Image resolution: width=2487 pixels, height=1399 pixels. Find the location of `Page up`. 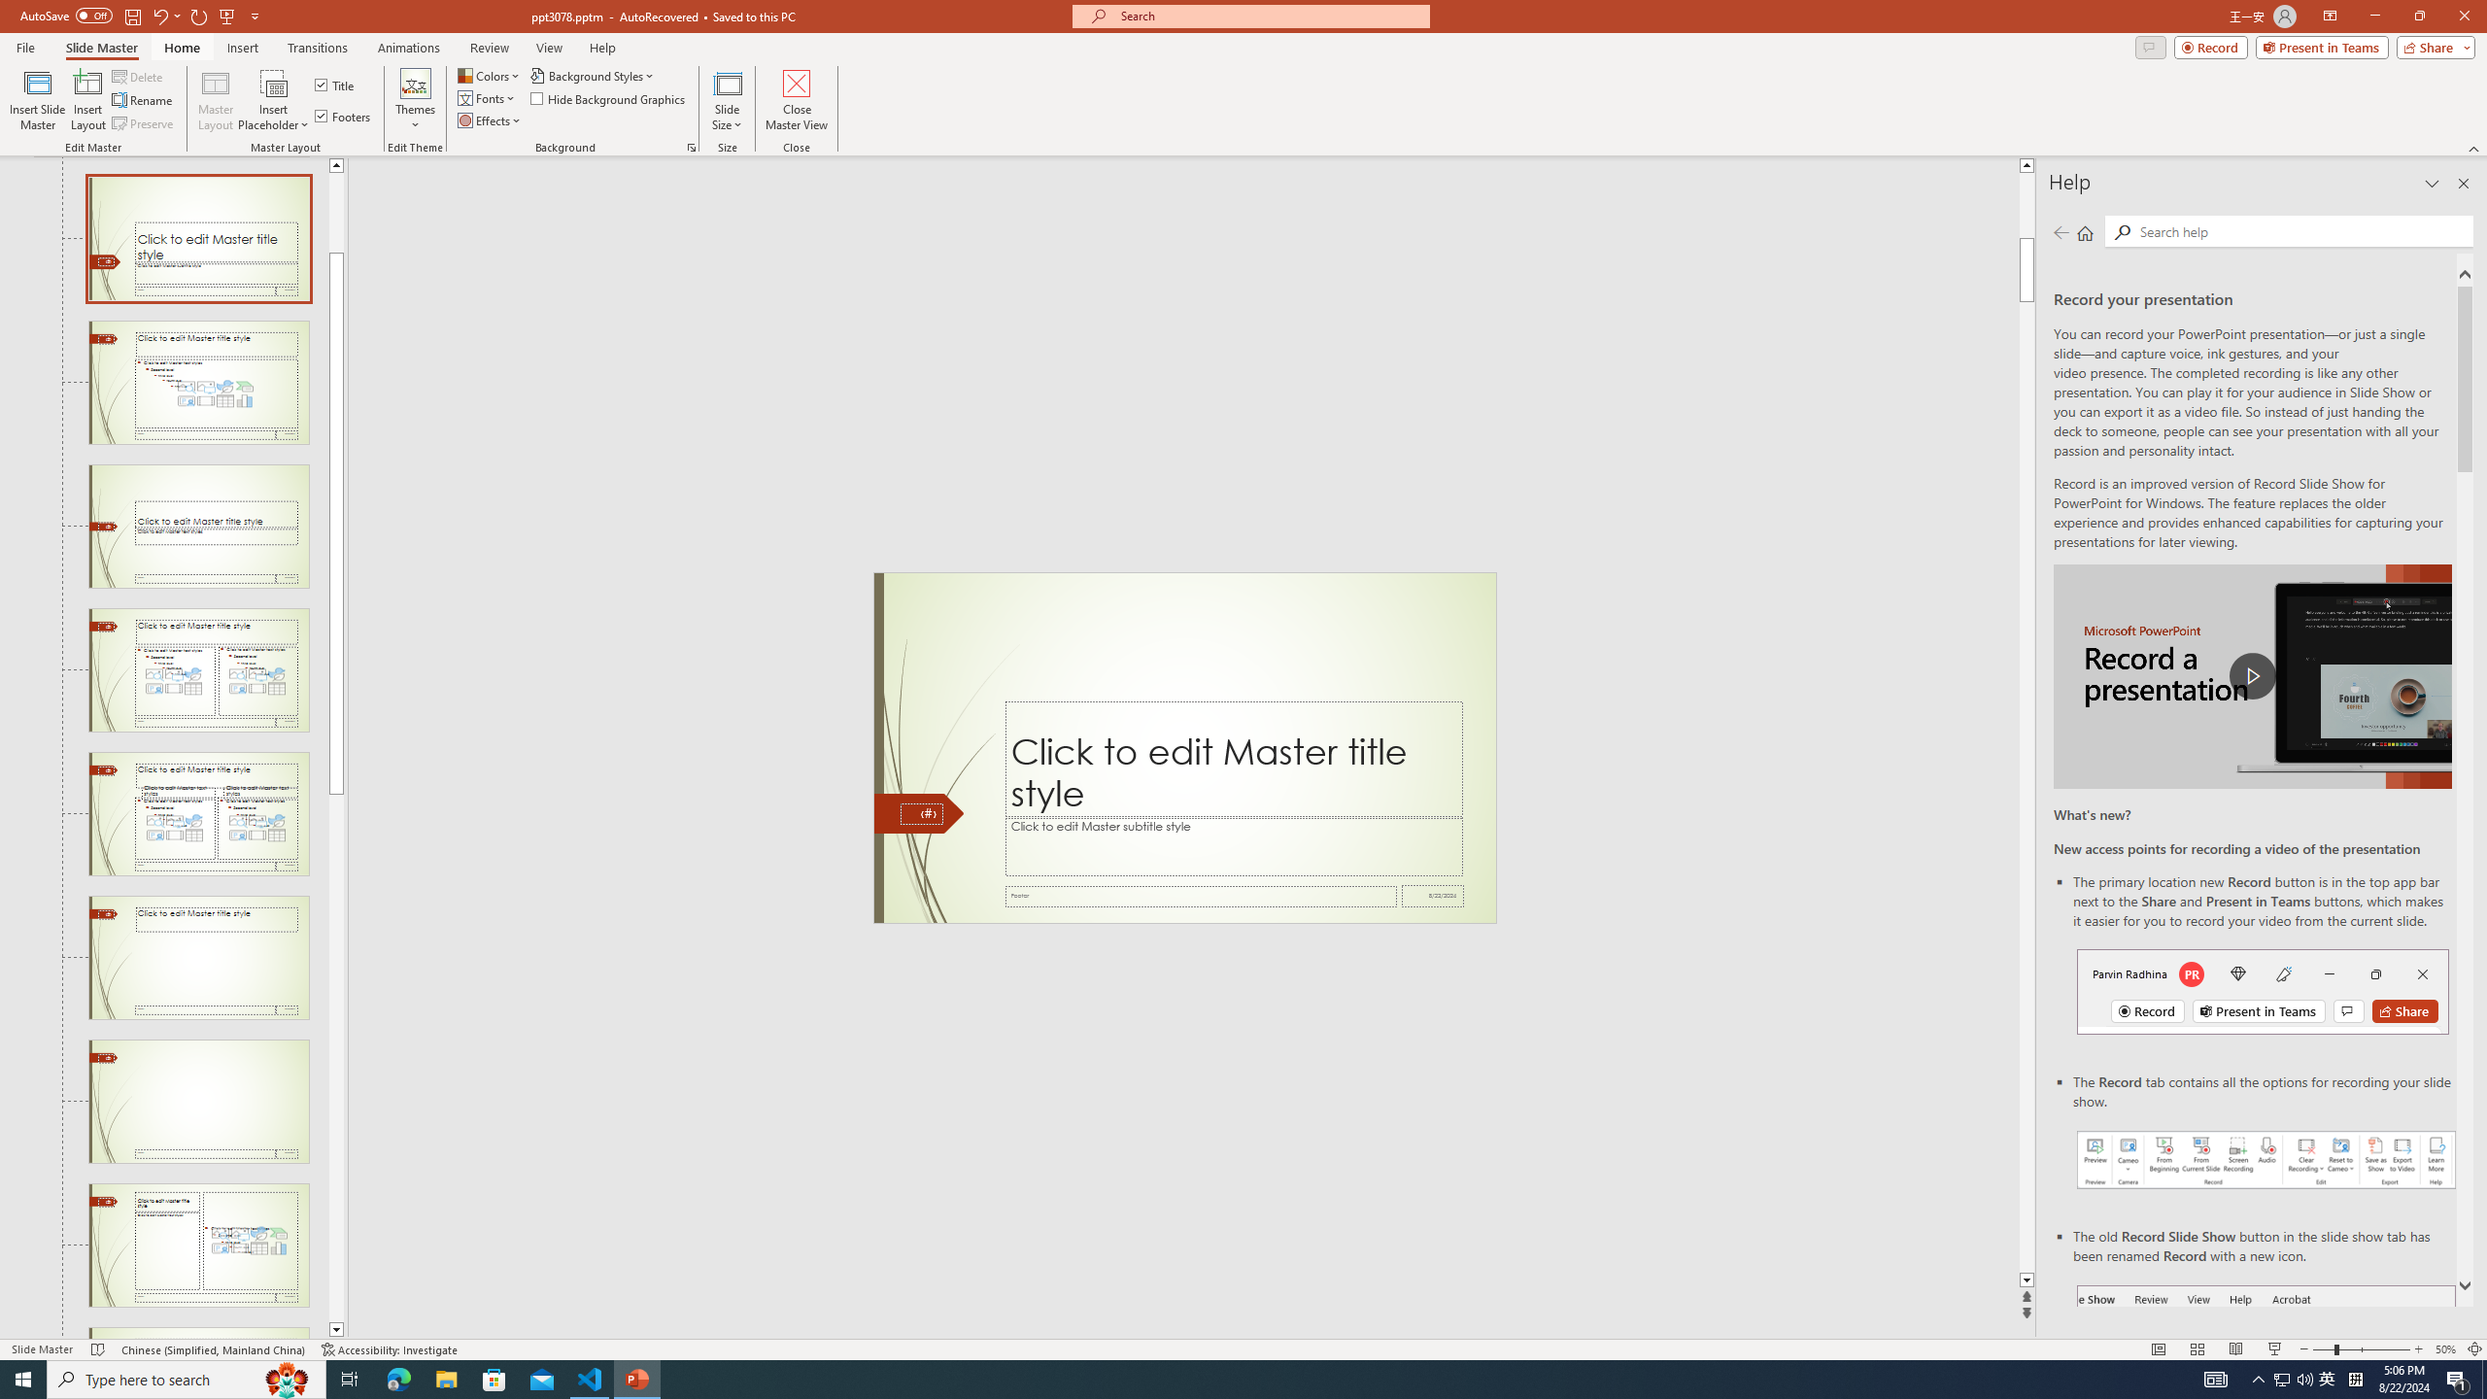

Page up is located at coordinates (336, 213).